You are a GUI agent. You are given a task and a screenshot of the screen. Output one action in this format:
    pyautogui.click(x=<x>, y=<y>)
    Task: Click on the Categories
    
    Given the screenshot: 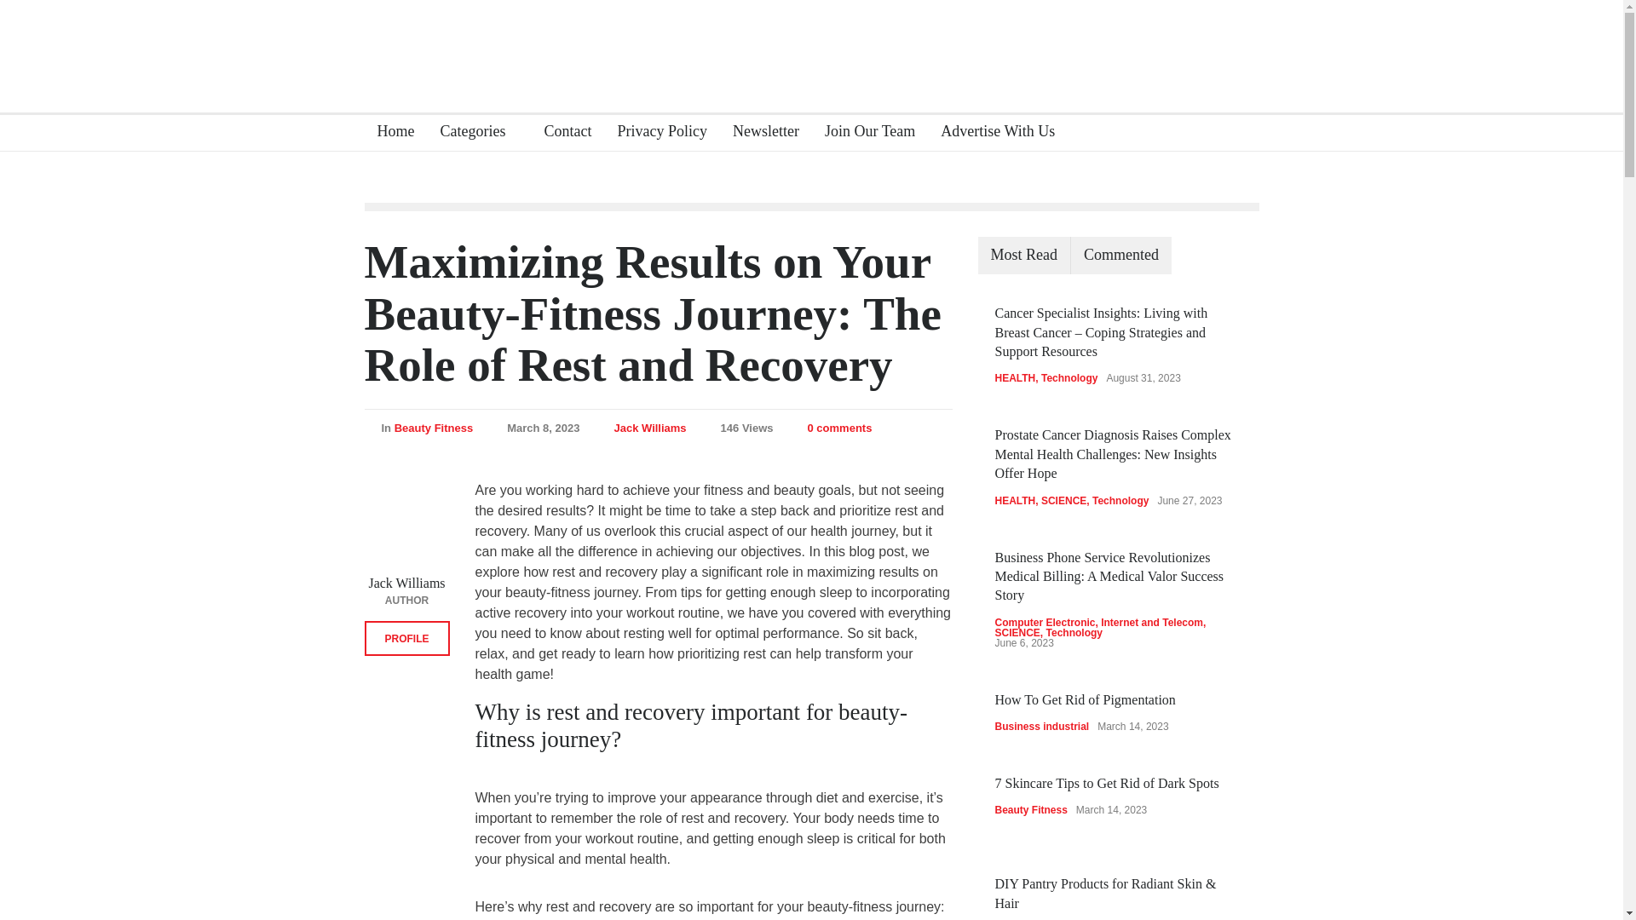 What is the action you would take?
    pyautogui.click(x=479, y=133)
    